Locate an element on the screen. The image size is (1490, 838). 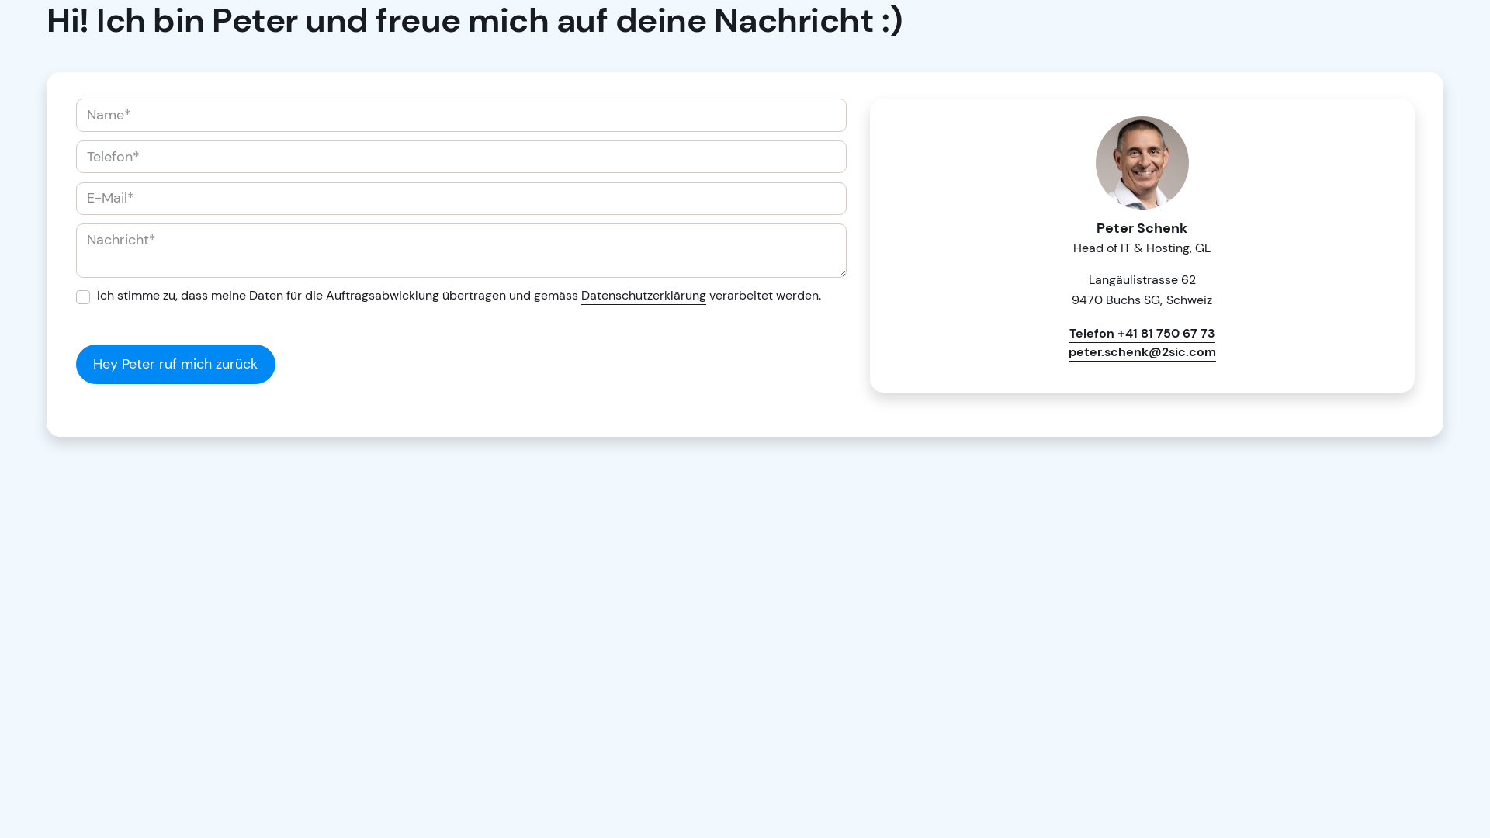
peter.schenk@2sic.com is located at coordinates (1142, 352).